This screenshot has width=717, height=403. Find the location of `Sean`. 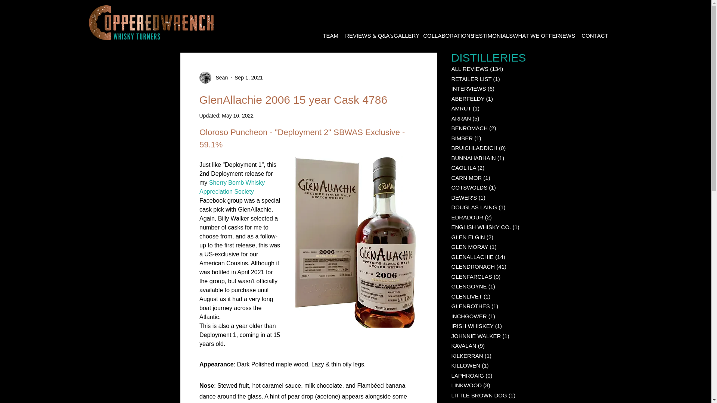

Sean is located at coordinates (214, 78).